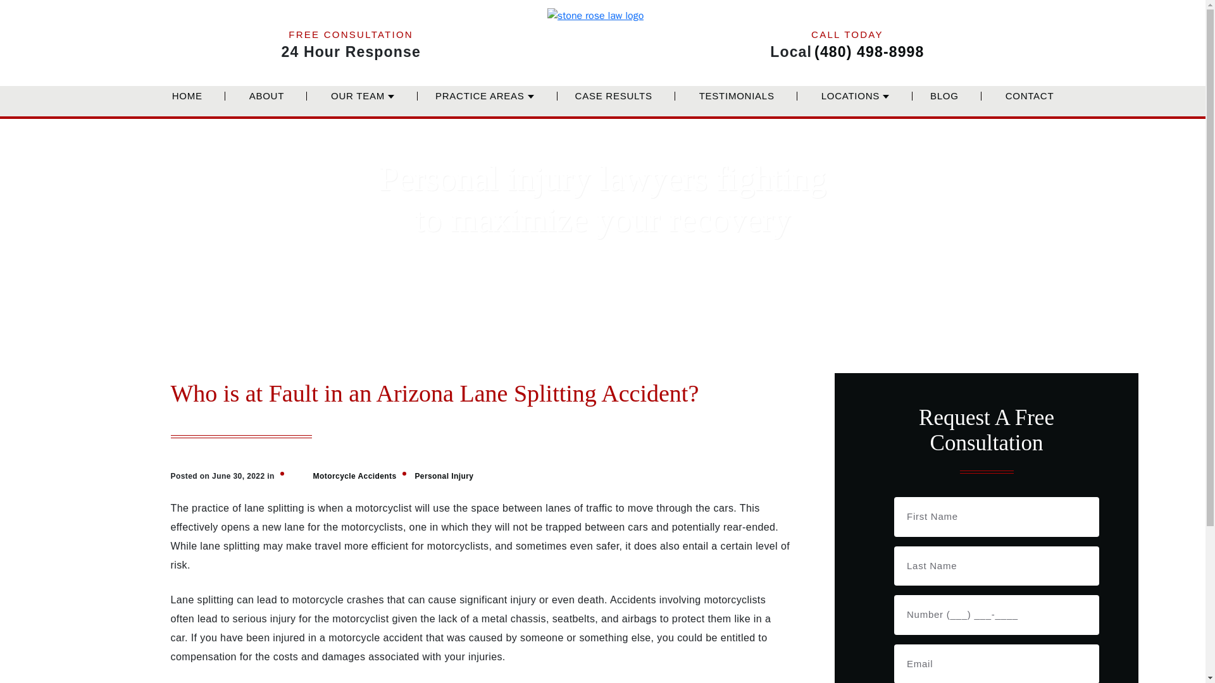  What do you see at coordinates (737, 103) in the screenshot?
I see `TESTIMONIALS` at bounding box center [737, 103].